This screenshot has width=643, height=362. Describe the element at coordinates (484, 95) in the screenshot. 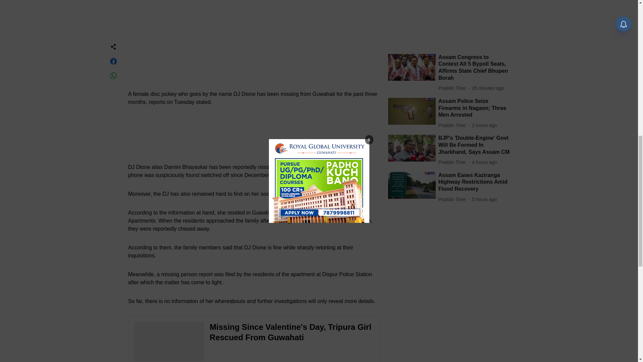

I see `2024-07-16 07:17` at that location.